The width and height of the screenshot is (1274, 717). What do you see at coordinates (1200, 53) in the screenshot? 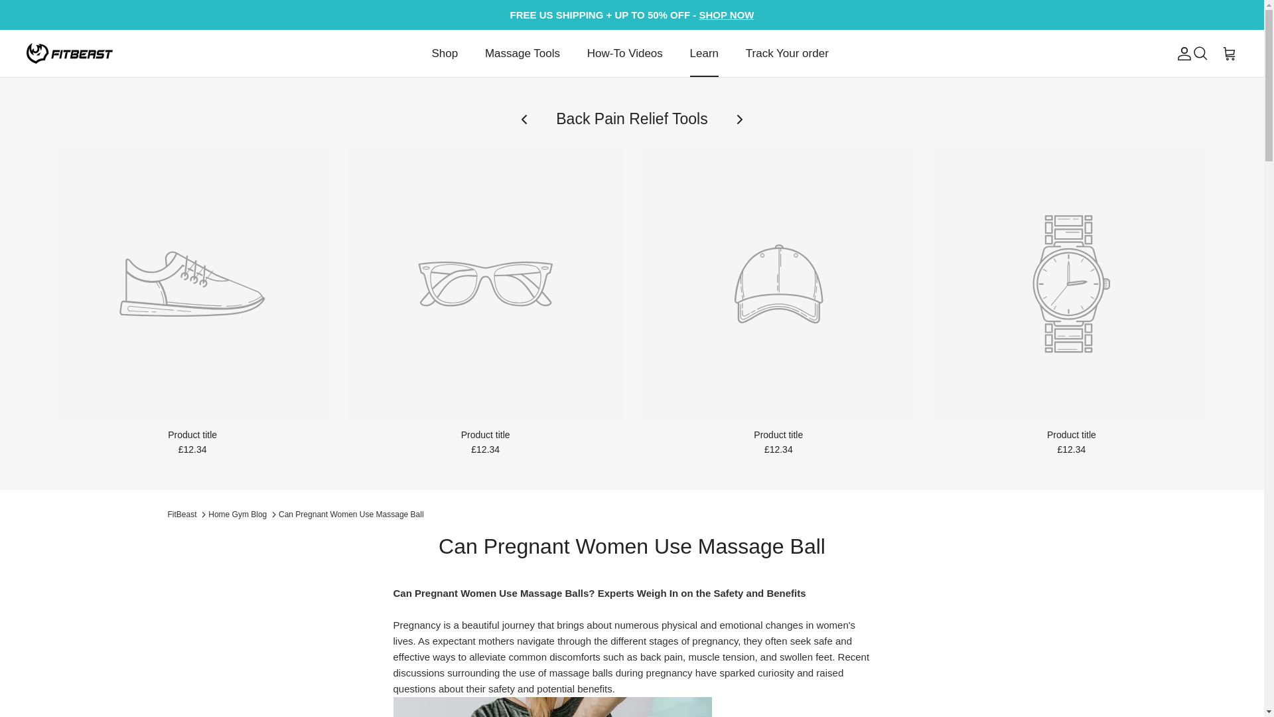
I see `Search` at bounding box center [1200, 53].